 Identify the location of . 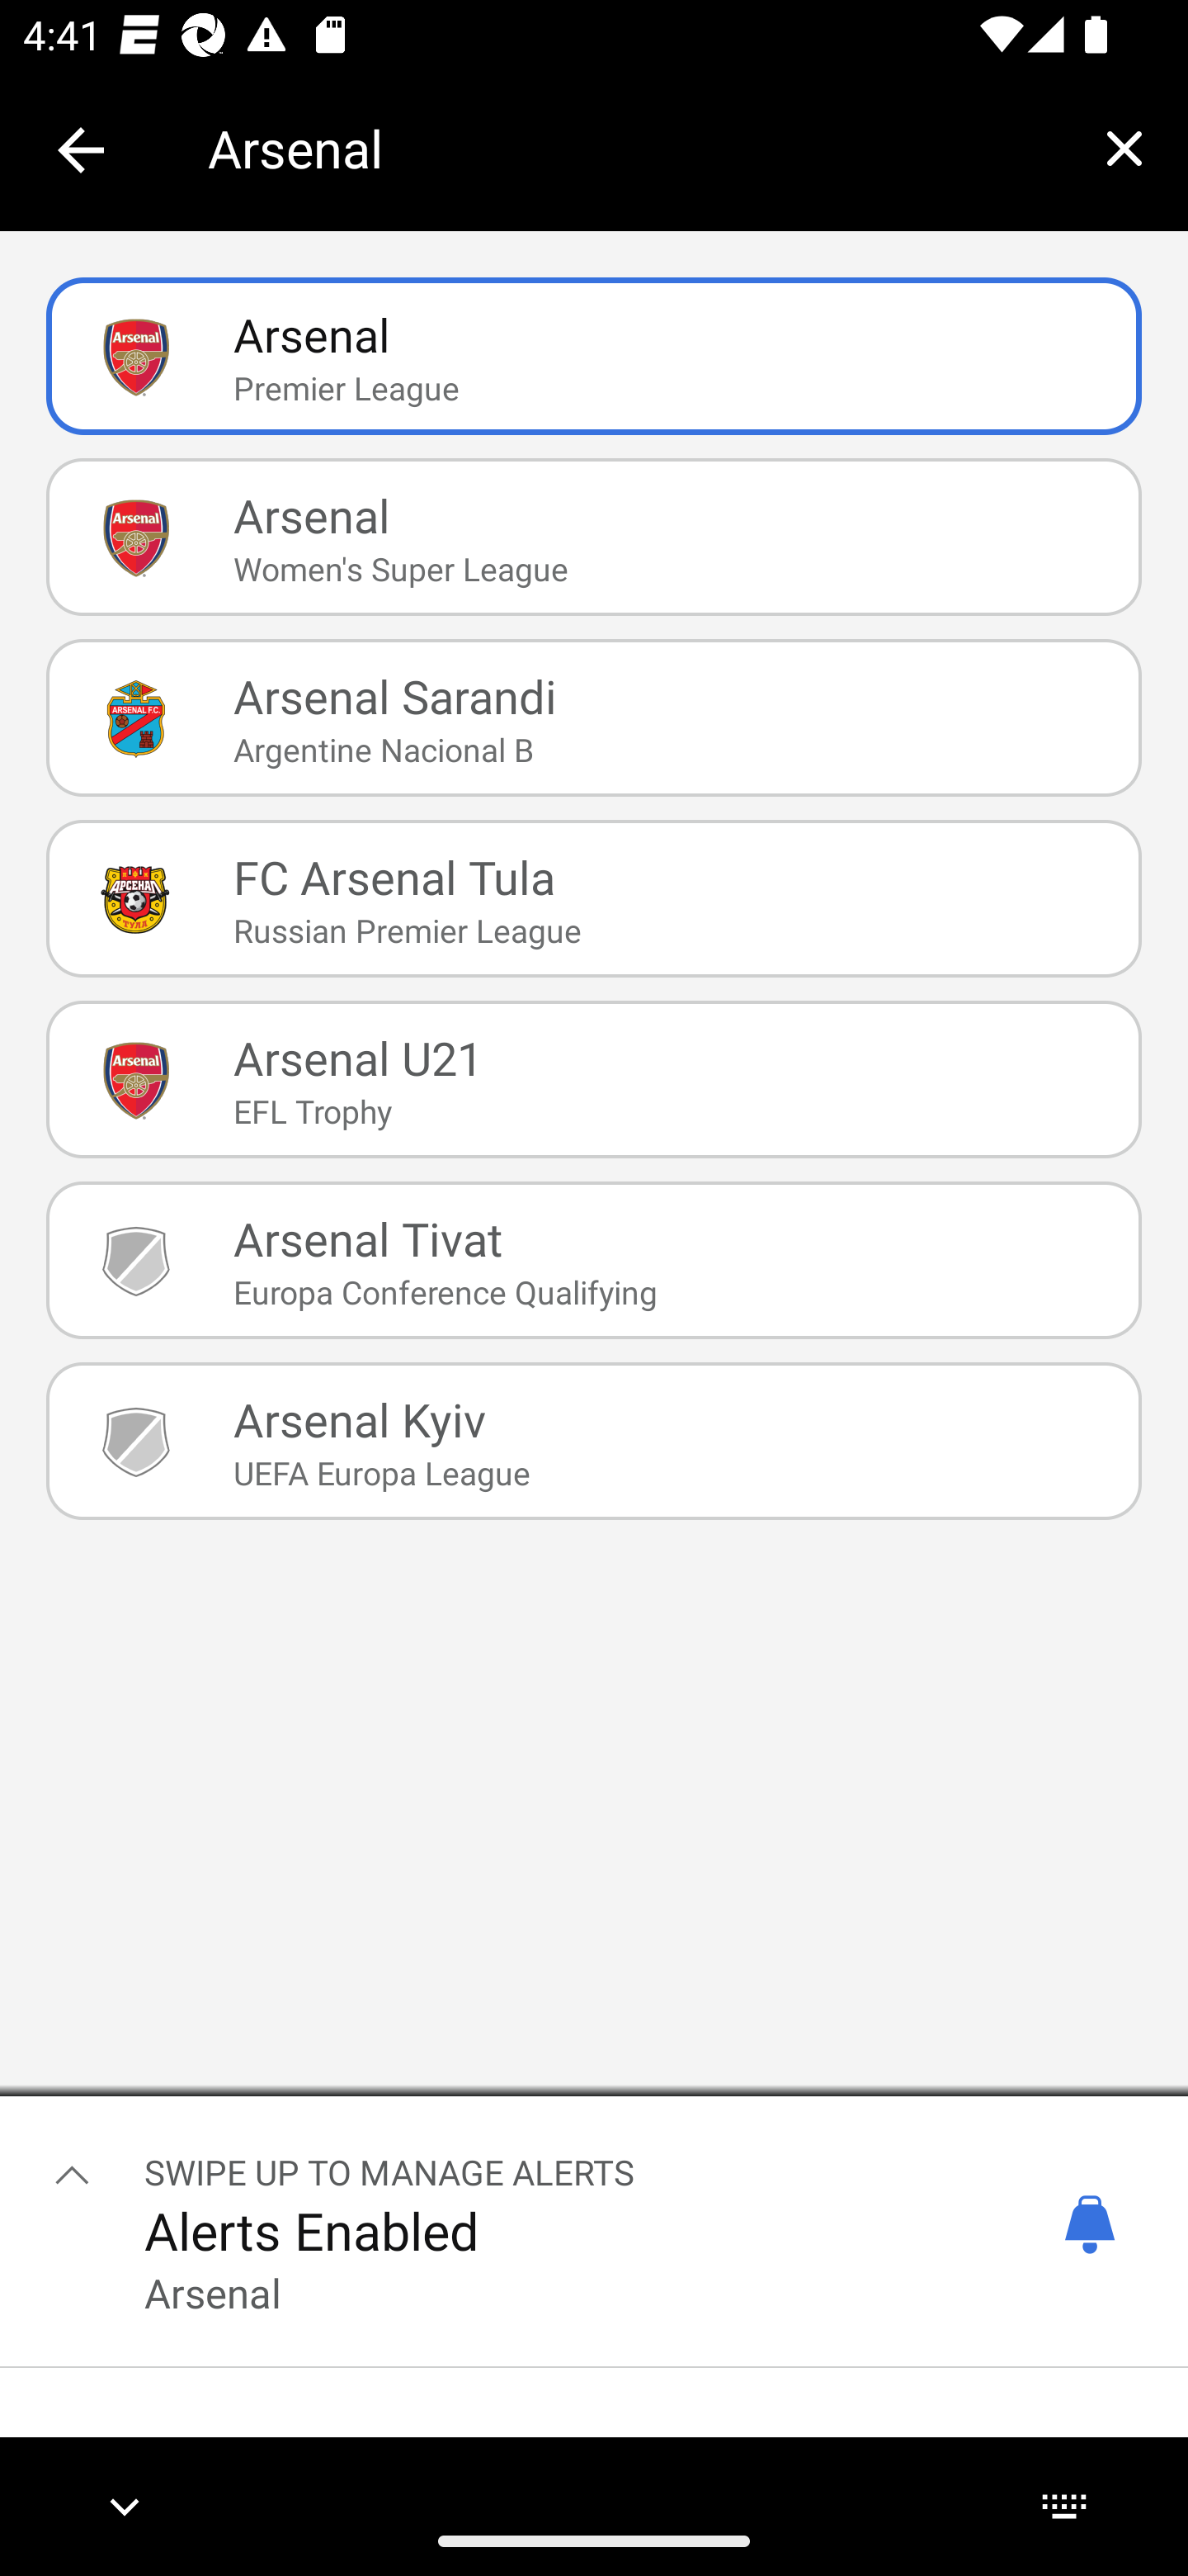
(73, 2174).